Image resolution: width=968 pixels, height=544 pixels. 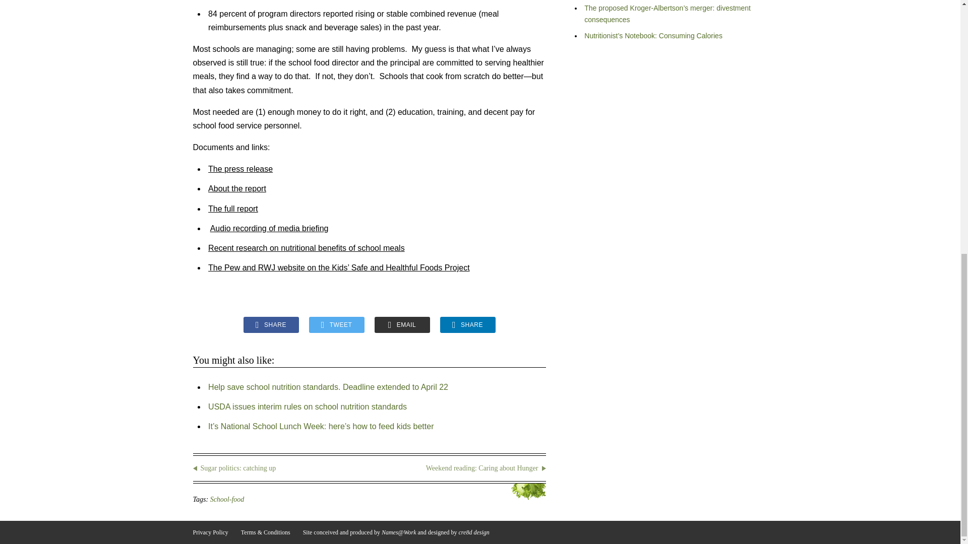 I want to click on Recent research on nutritional benefits of school meals, so click(x=306, y=248).